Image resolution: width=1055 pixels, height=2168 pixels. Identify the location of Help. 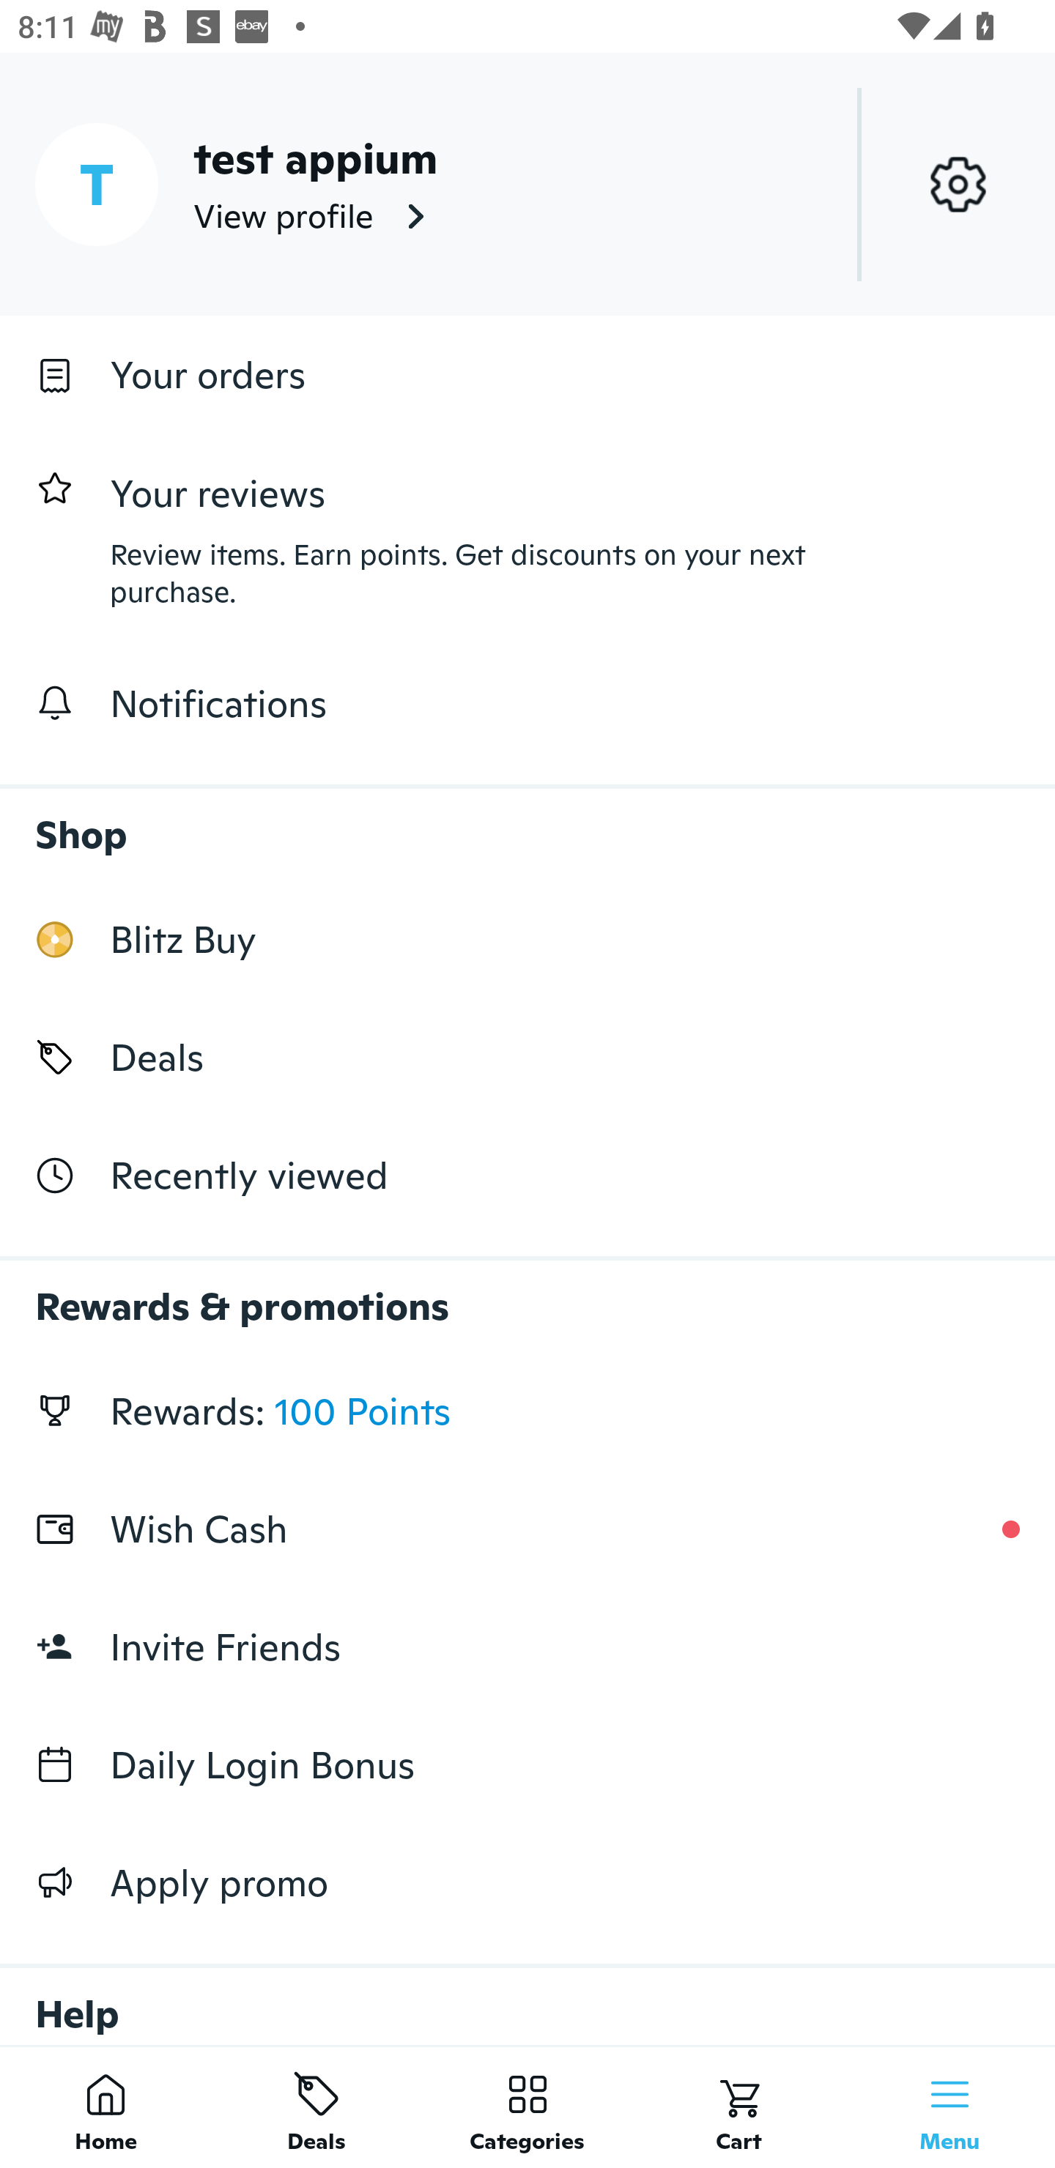
(527, 1994).